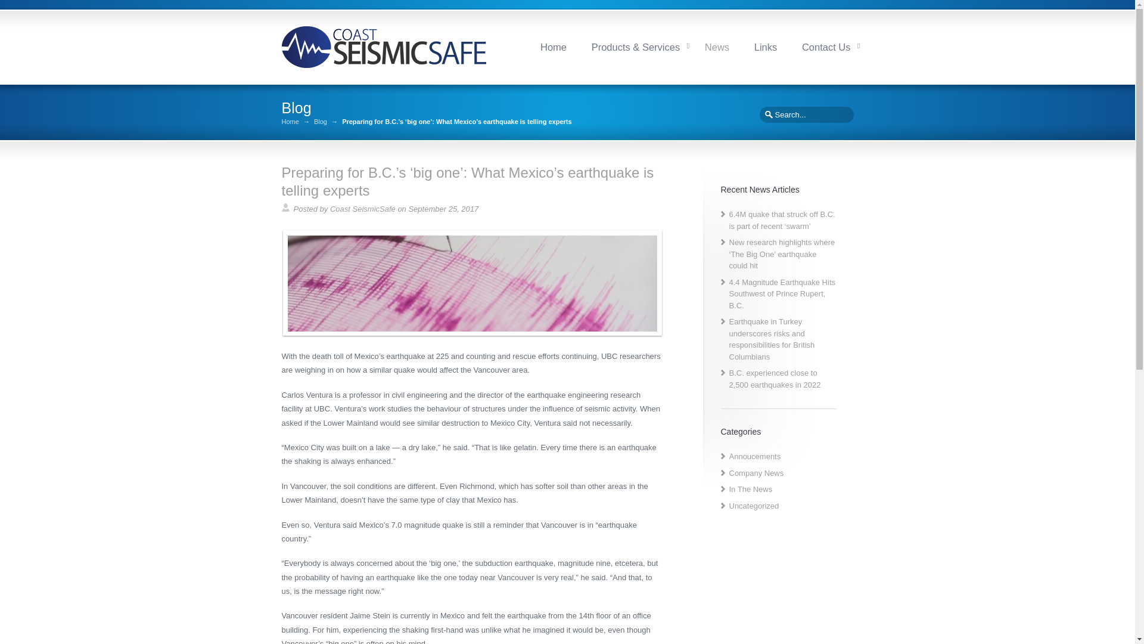  Describe the element at coordinates (826, 47) in the screenshot. I see `Contact Us` at that location.